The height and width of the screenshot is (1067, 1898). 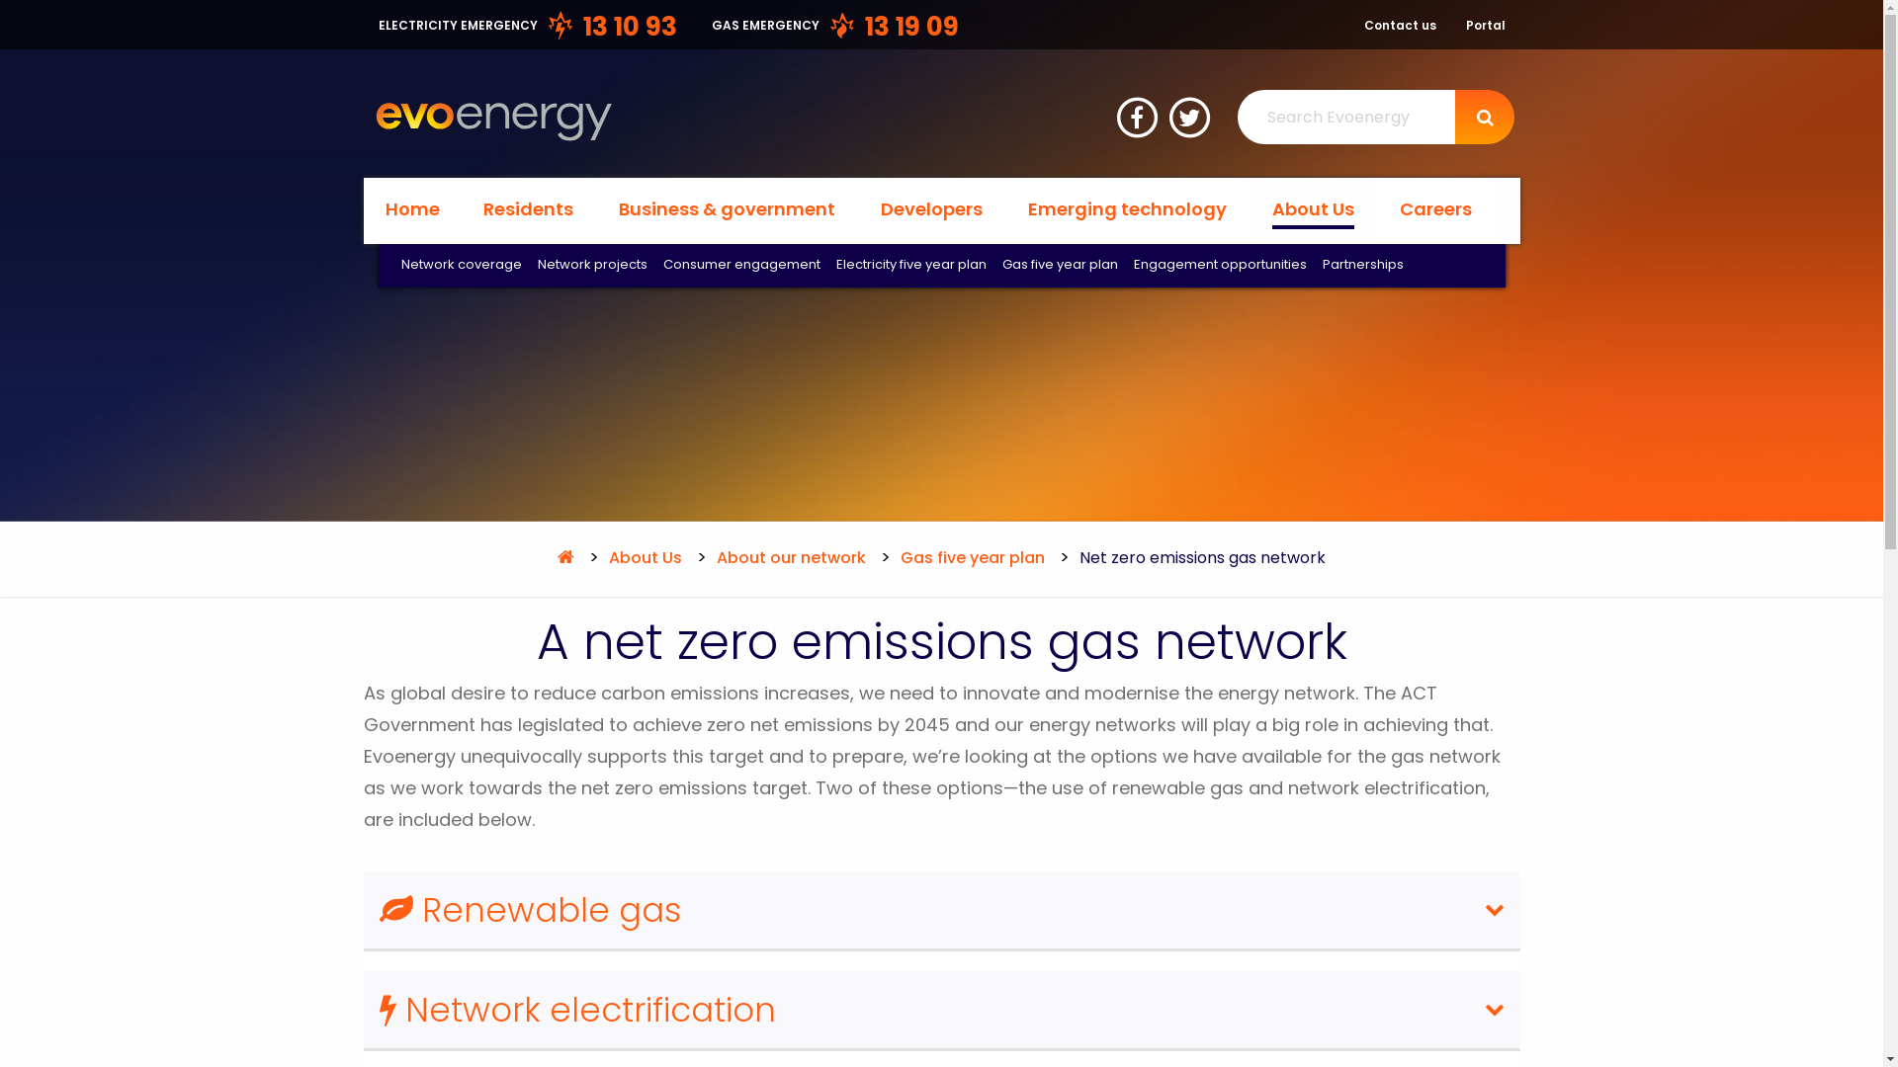 I want to click on Renewable gas, so click(x=942, y=911).